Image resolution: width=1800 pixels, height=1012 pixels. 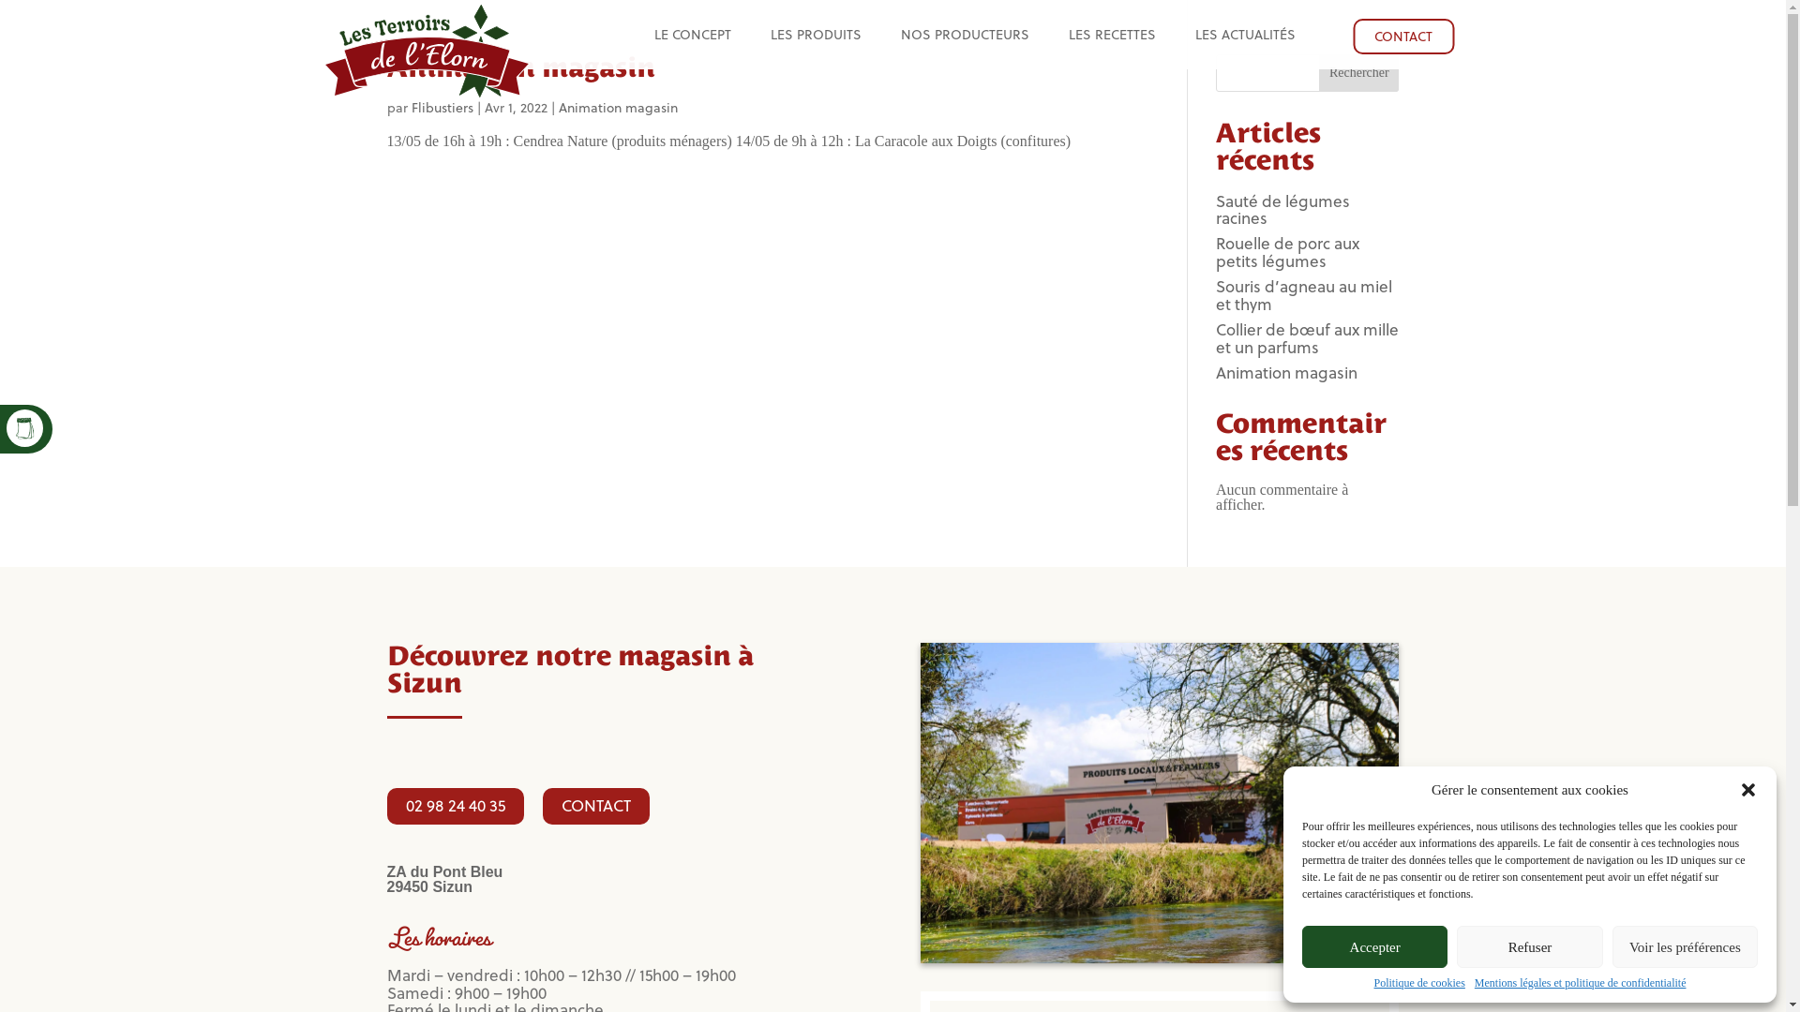 What do you see at coordinates (966, 37) in the screenshot?
I see `NOS PRODUCTEURS` at bounding box center [966, 37].